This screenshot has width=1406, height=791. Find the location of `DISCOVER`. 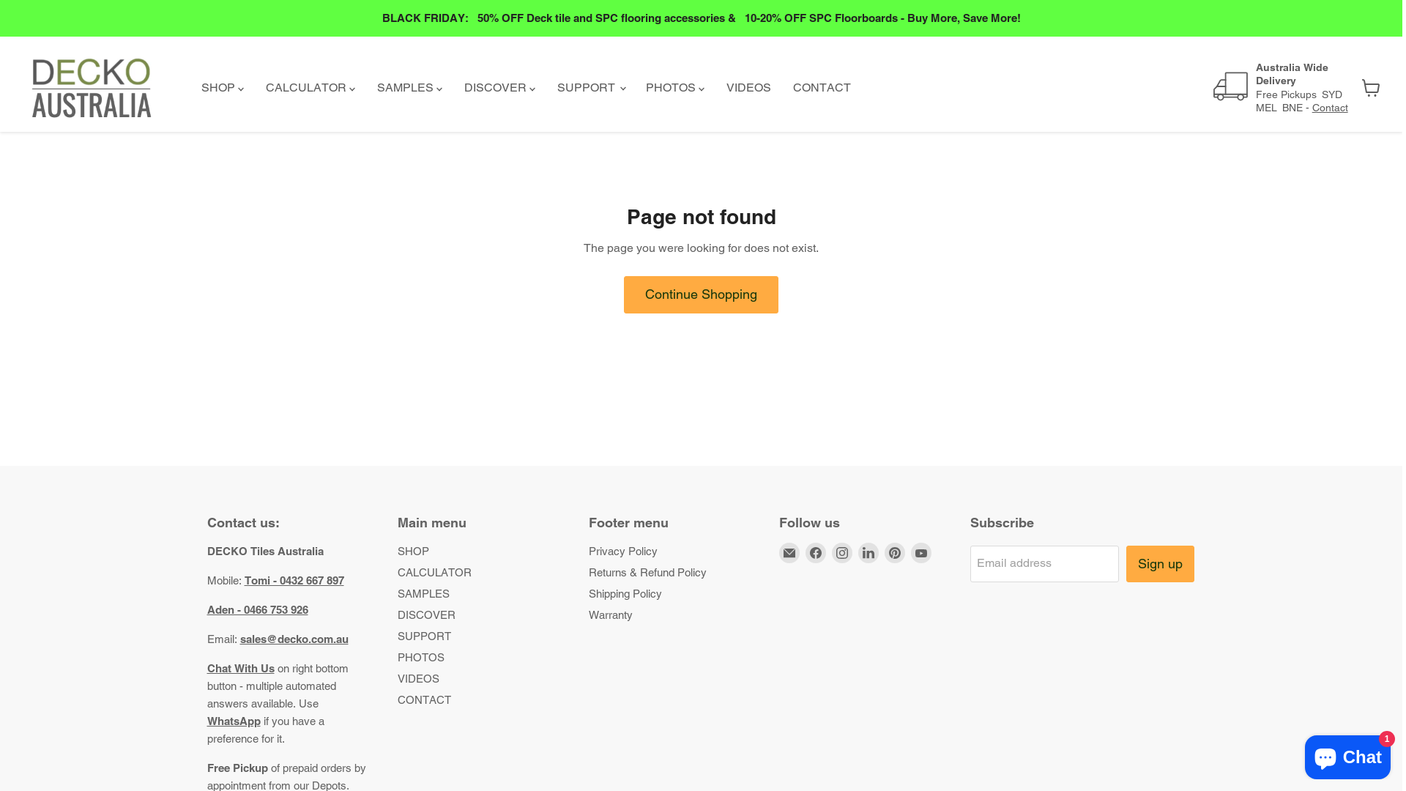

DISCOVER is located at coordinates (426, 615).